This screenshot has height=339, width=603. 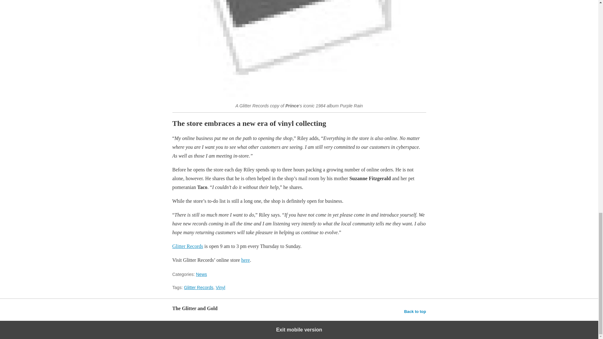 What do you see at coordinates (187, 246) in the screenshot?
I see `Glitter Records` at bounding box center [187, 246].